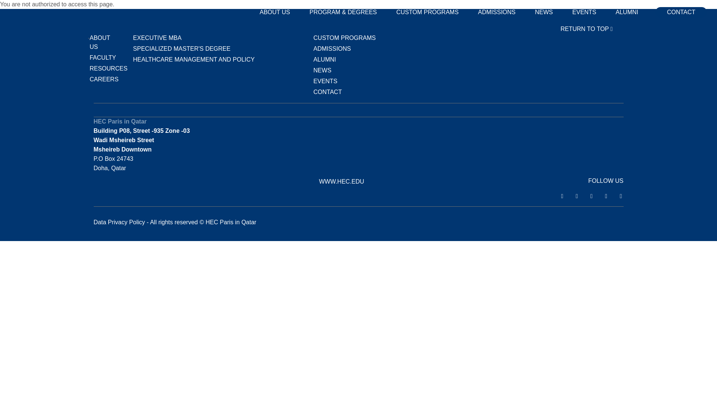 This screenshot has width=717, height=403. What do you see at coordinates (193, 59) in the screenshot?
I see `HEALTHCARE MANAGEMENT AND POLICY` at bounding box center [193, 59].